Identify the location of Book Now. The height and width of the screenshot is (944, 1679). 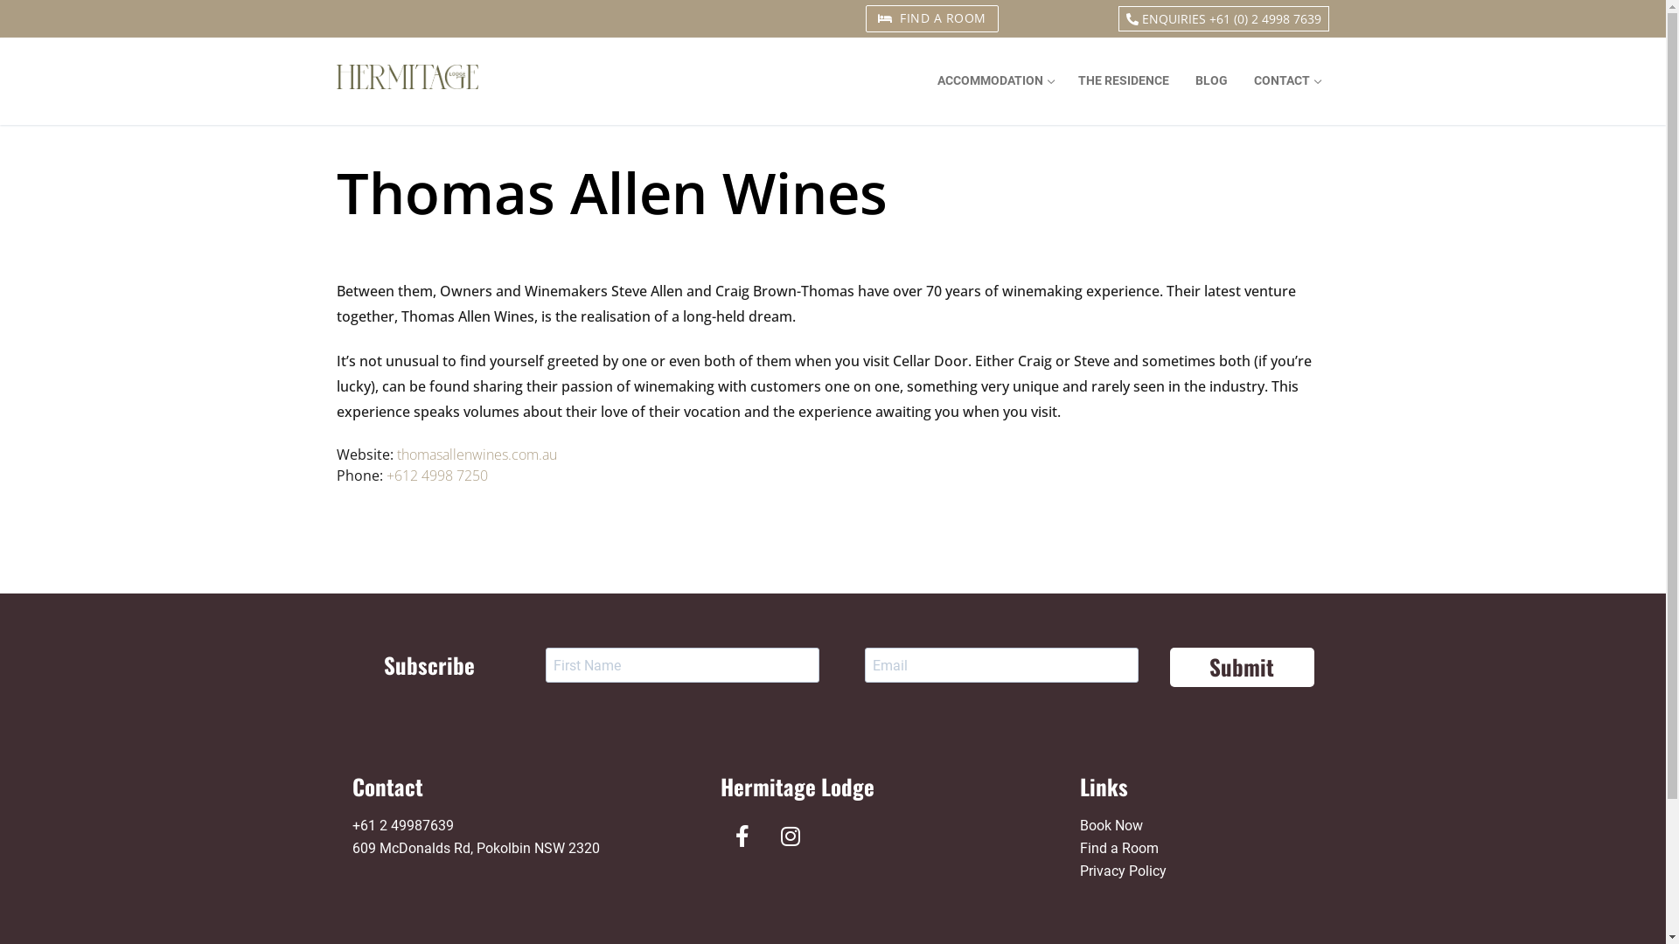
(1111, 825).